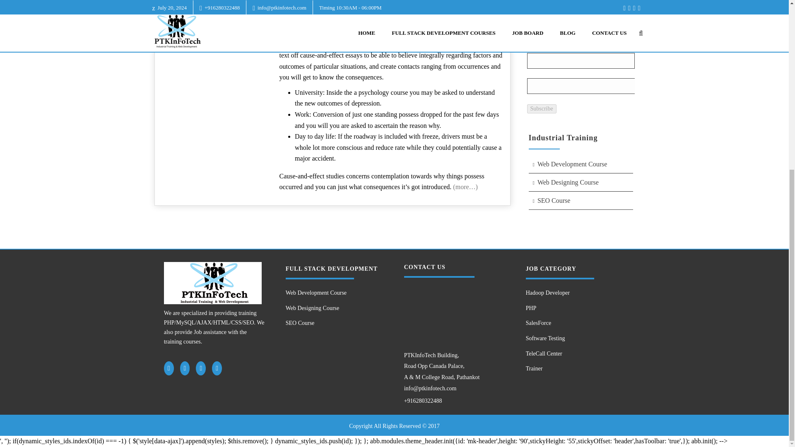 The height and width of the screenshot is (447, 795). What do you see at coordinates (334, 293) in the screenshot?
I see `Web Development Course` at bounding box center [334, 293].